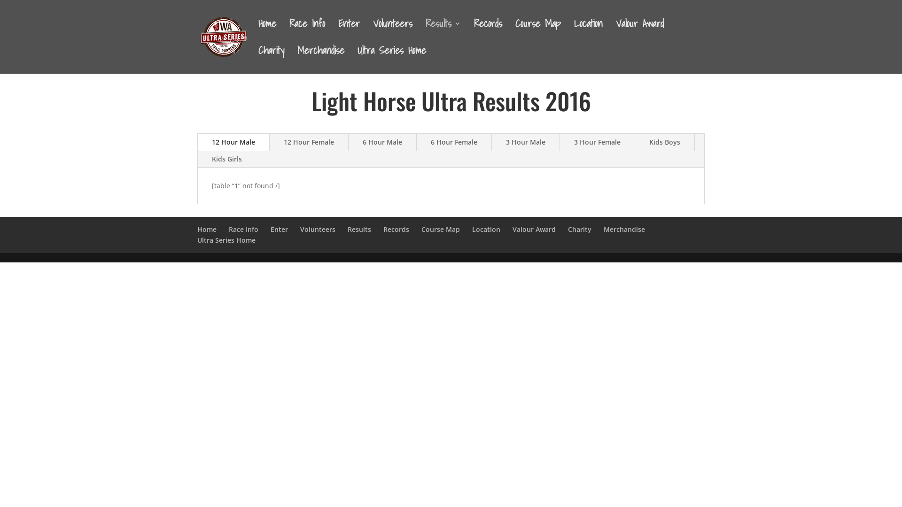 The image size is (902, 507). What do you see at coordinates (598, 142) in the screenshot?
I see `3 Hour Female` at bounding box center [598, 142].